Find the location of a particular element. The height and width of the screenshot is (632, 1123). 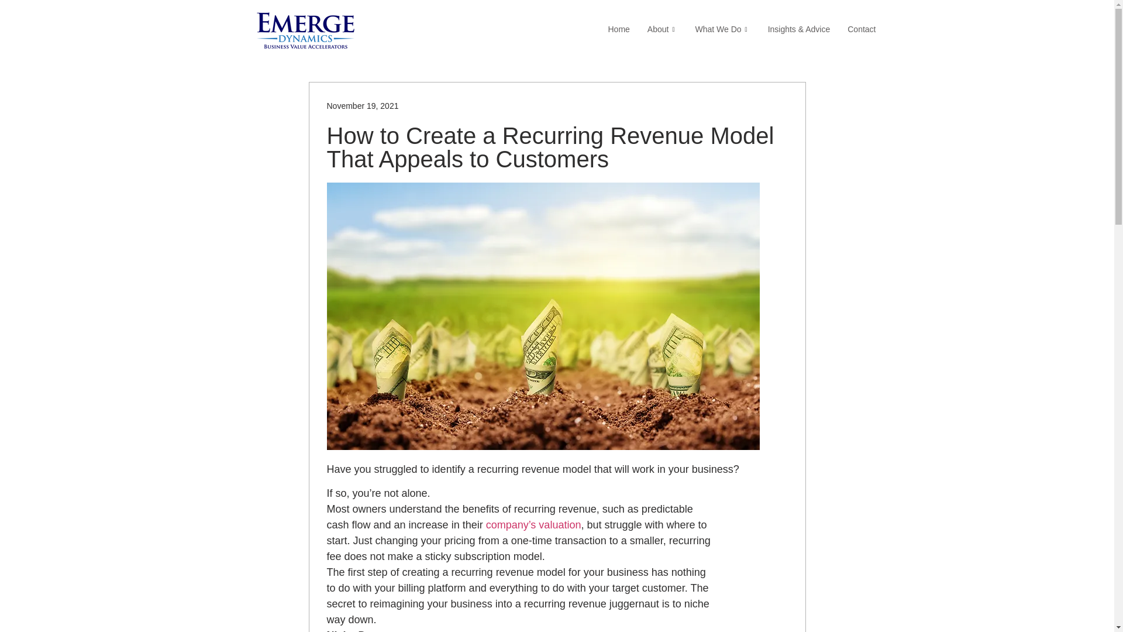

Contact is located at coordinates (862, 29).